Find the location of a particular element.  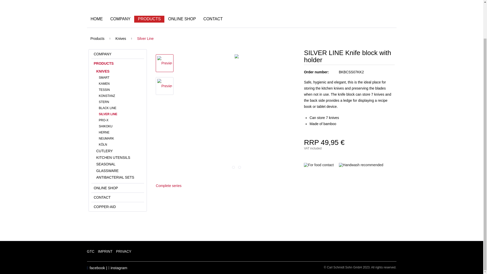

Smart is located at coordinates (120, 77).